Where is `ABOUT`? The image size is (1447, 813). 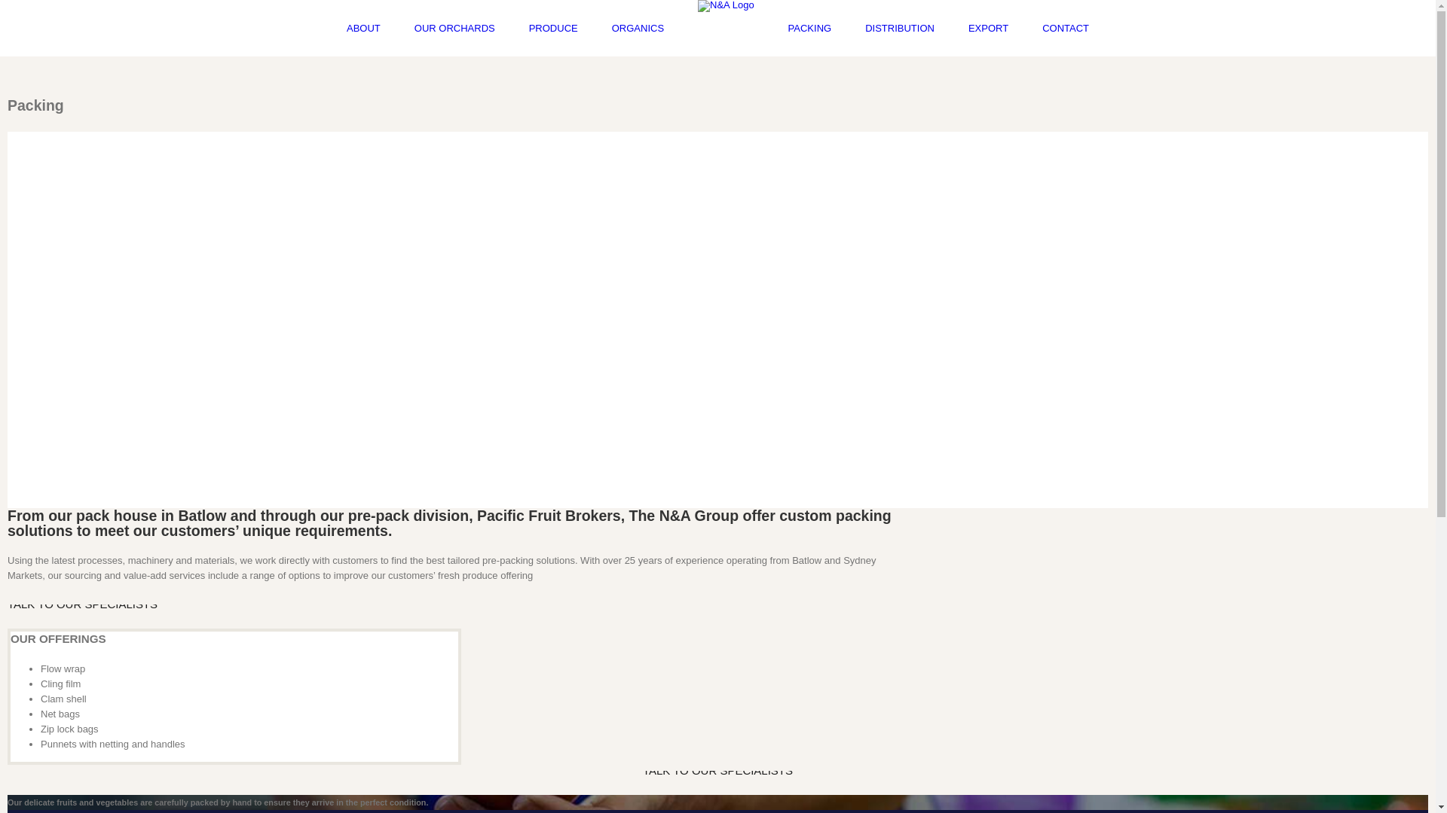
ABOUT is located at coordinates (363, 29).